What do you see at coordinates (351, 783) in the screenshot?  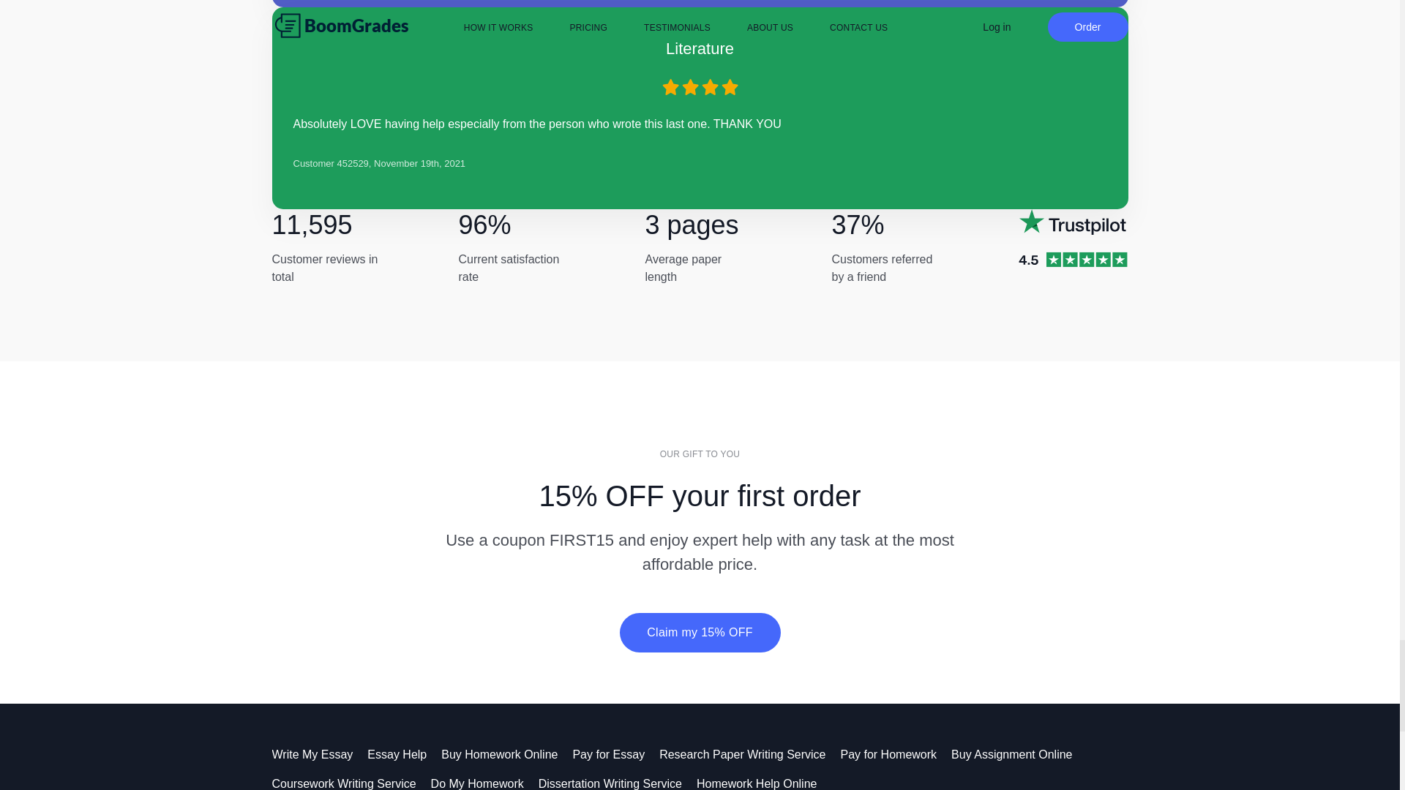 I see `Coursework Writing Service` at bounding box center [351, 783].